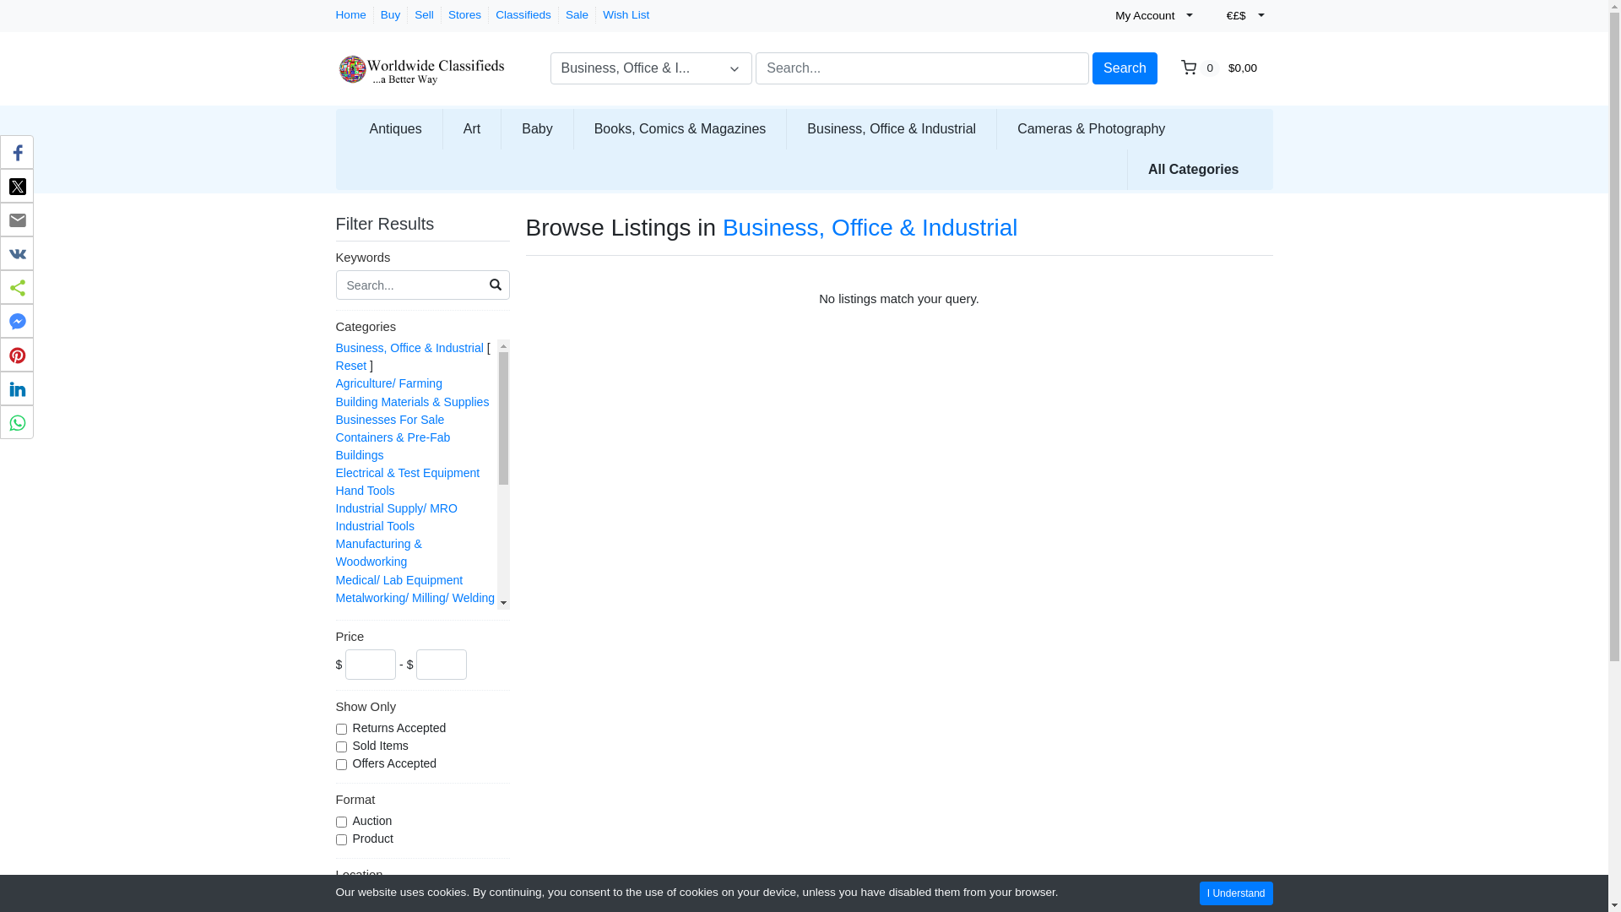 The image size is (1621, 912). Describe the element at coordinates (464, 15) in the screenshot. I see `Stores` at that location.